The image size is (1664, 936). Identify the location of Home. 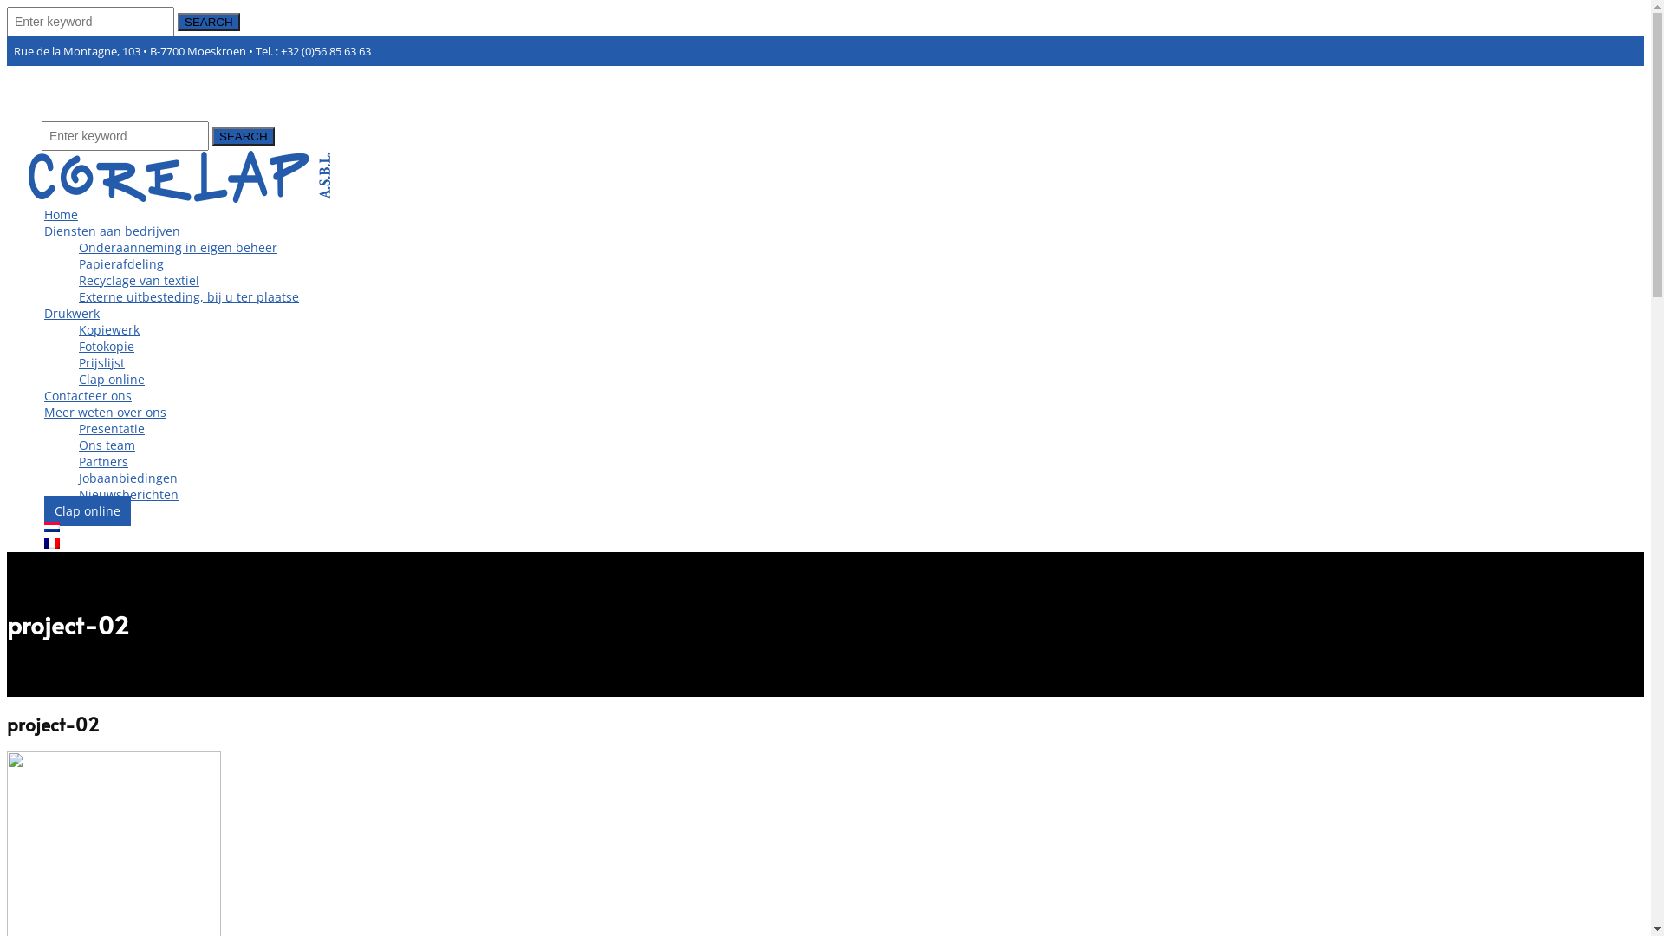
(61, 215).